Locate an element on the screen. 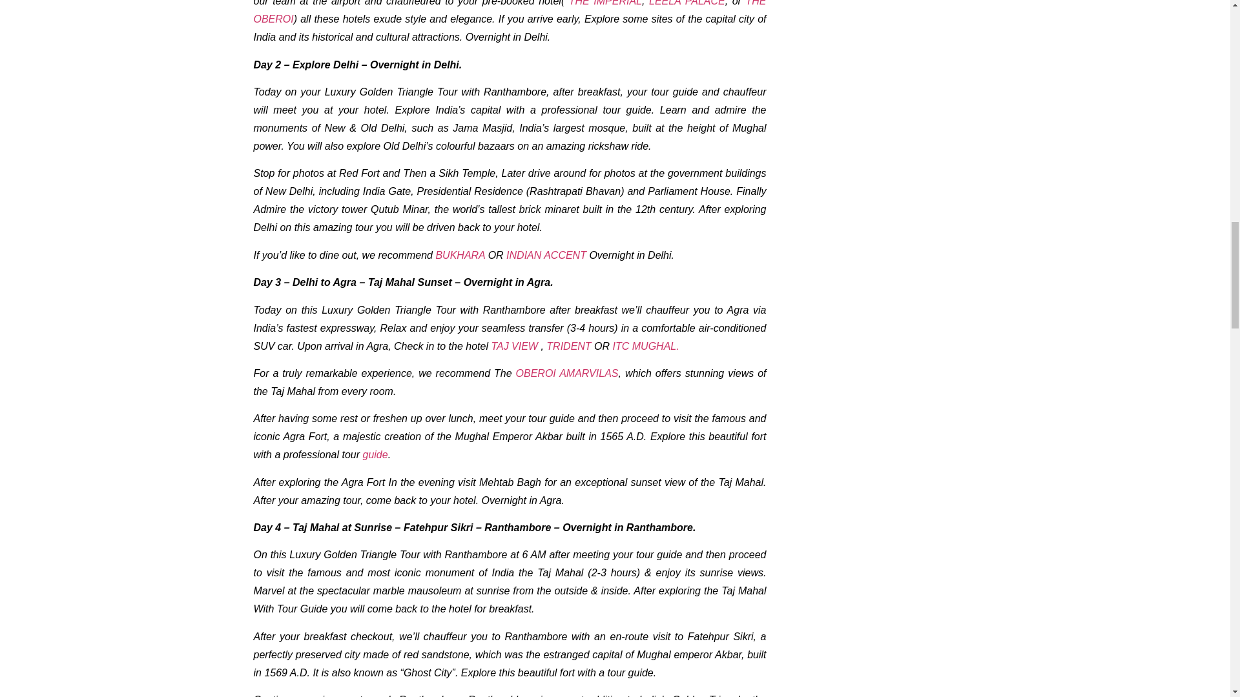 Image resolution: width=1240 pixels, height=697 pixels. THE OBEROI is located at coordinates (509, 12).